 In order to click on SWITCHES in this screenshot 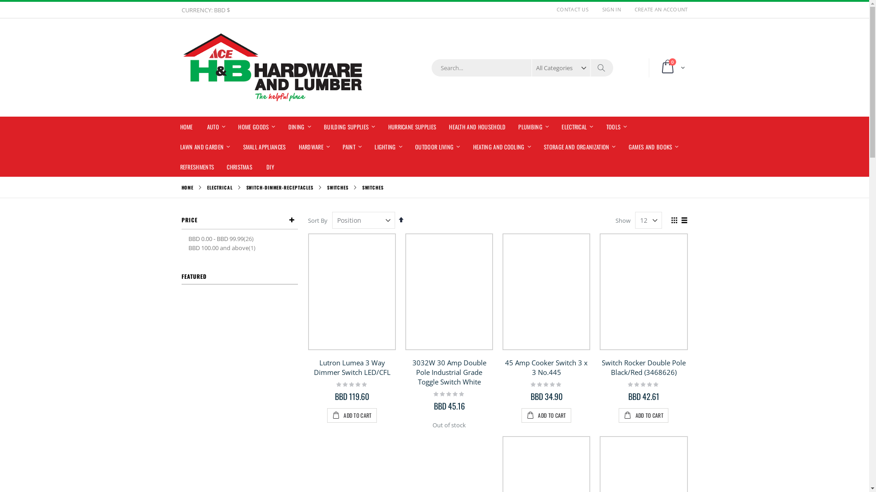, I will do `click(338, 188)`.